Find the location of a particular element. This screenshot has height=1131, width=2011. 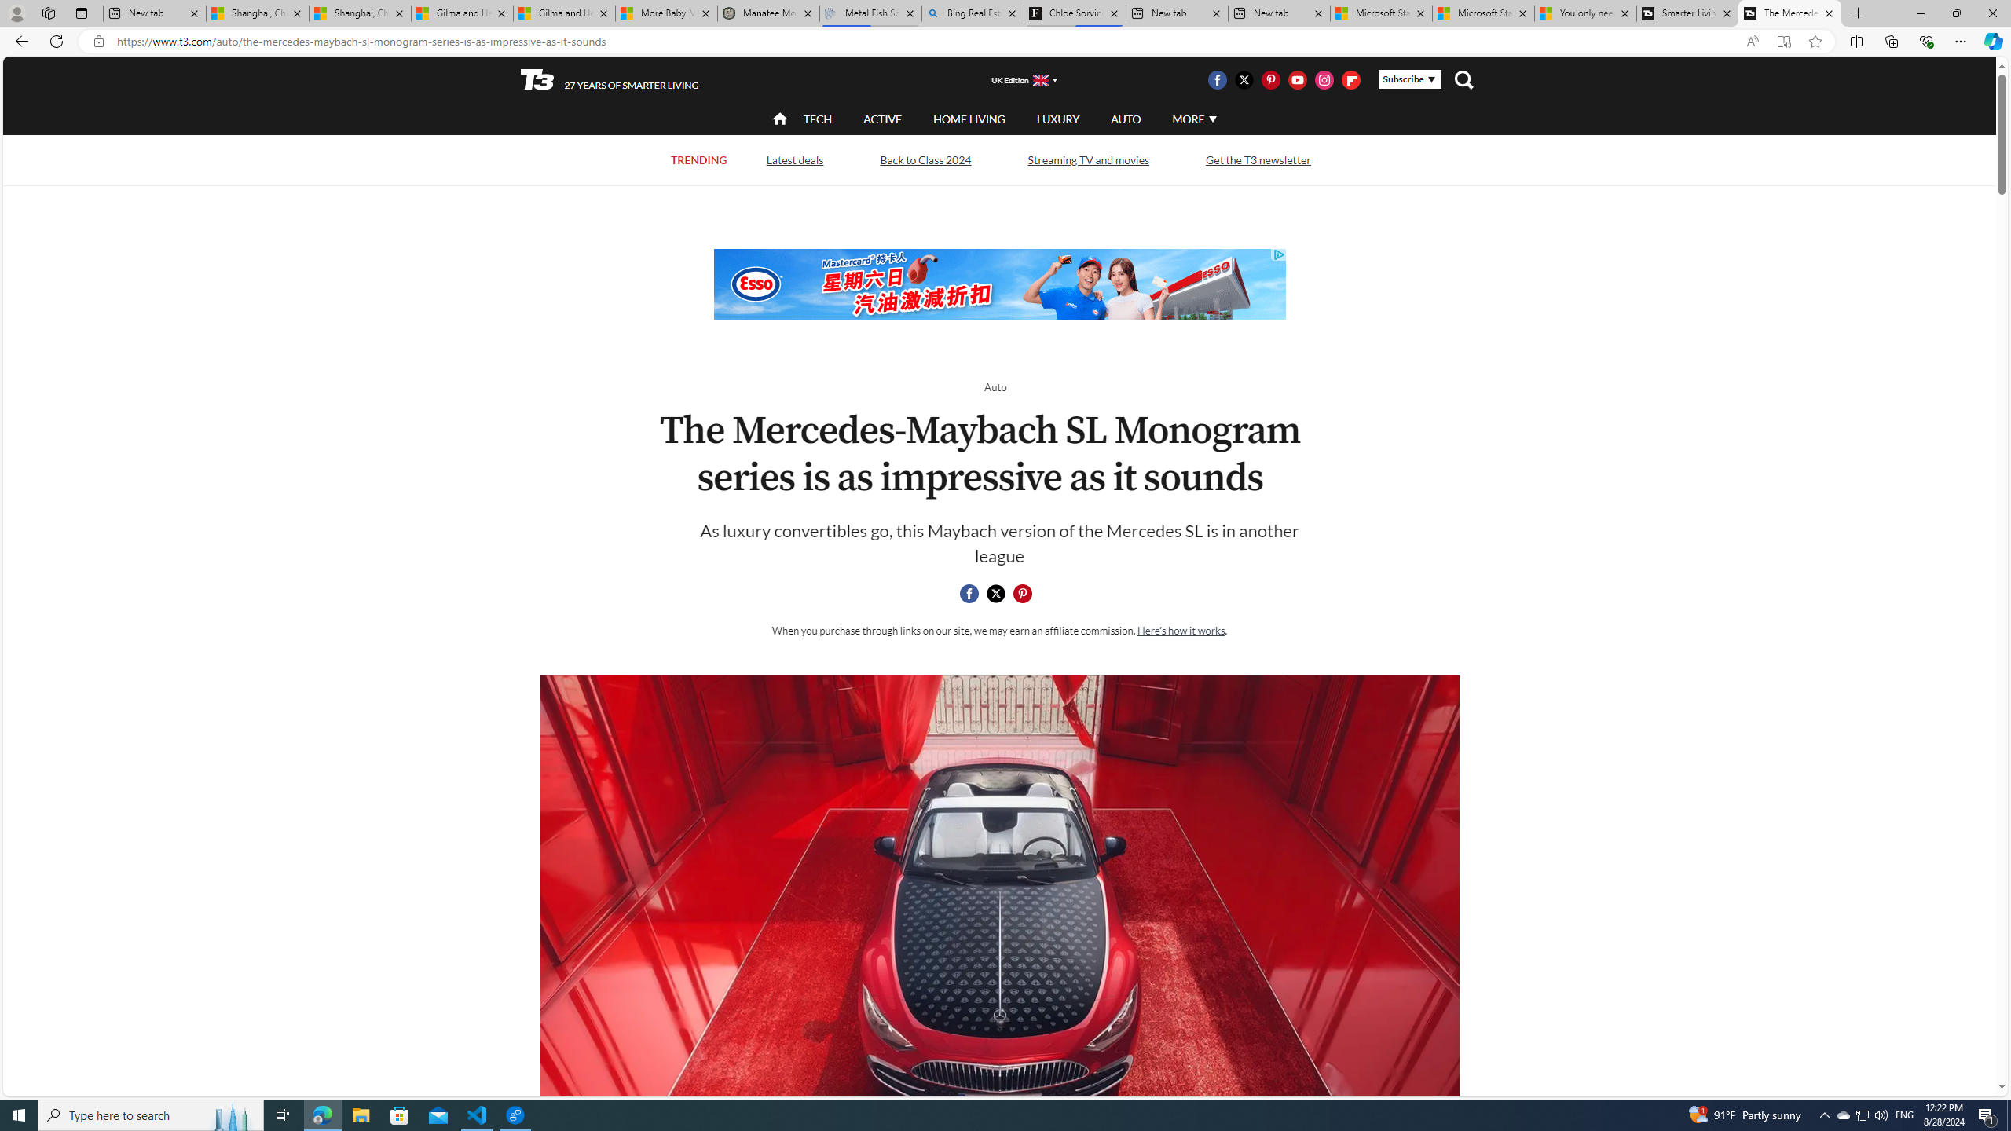

Bing Real Estate - Home sales and rental listings is located at coordinates (972, 13).